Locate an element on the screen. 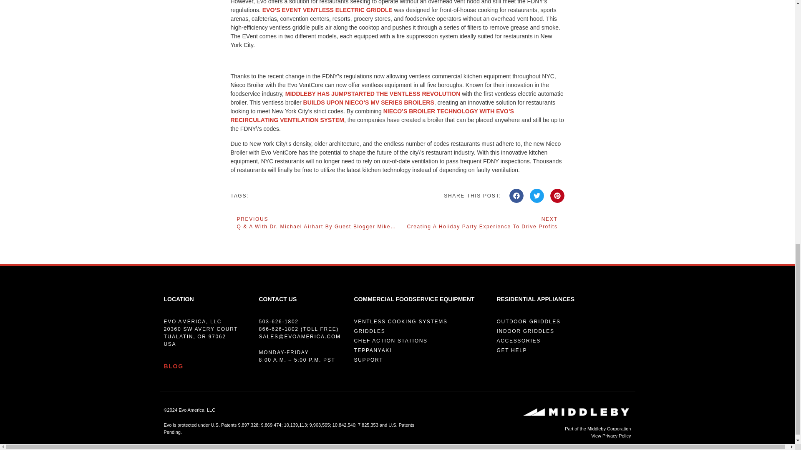  TEPPANYAKI is located at coordinates (532, 436).